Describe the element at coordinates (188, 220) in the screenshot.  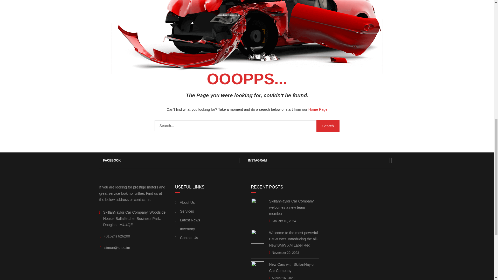
I see `Latest News` at that location.